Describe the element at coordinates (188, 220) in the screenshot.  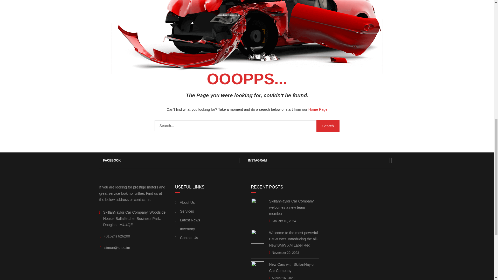
I see `Latest News` at that location.